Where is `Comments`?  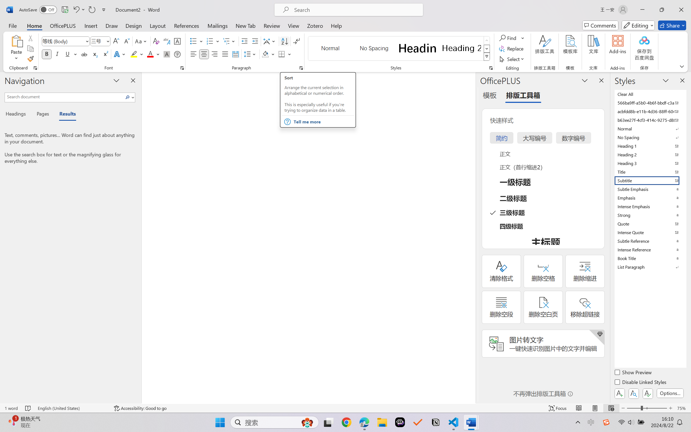
Comments is located at coordinates (600, 25).